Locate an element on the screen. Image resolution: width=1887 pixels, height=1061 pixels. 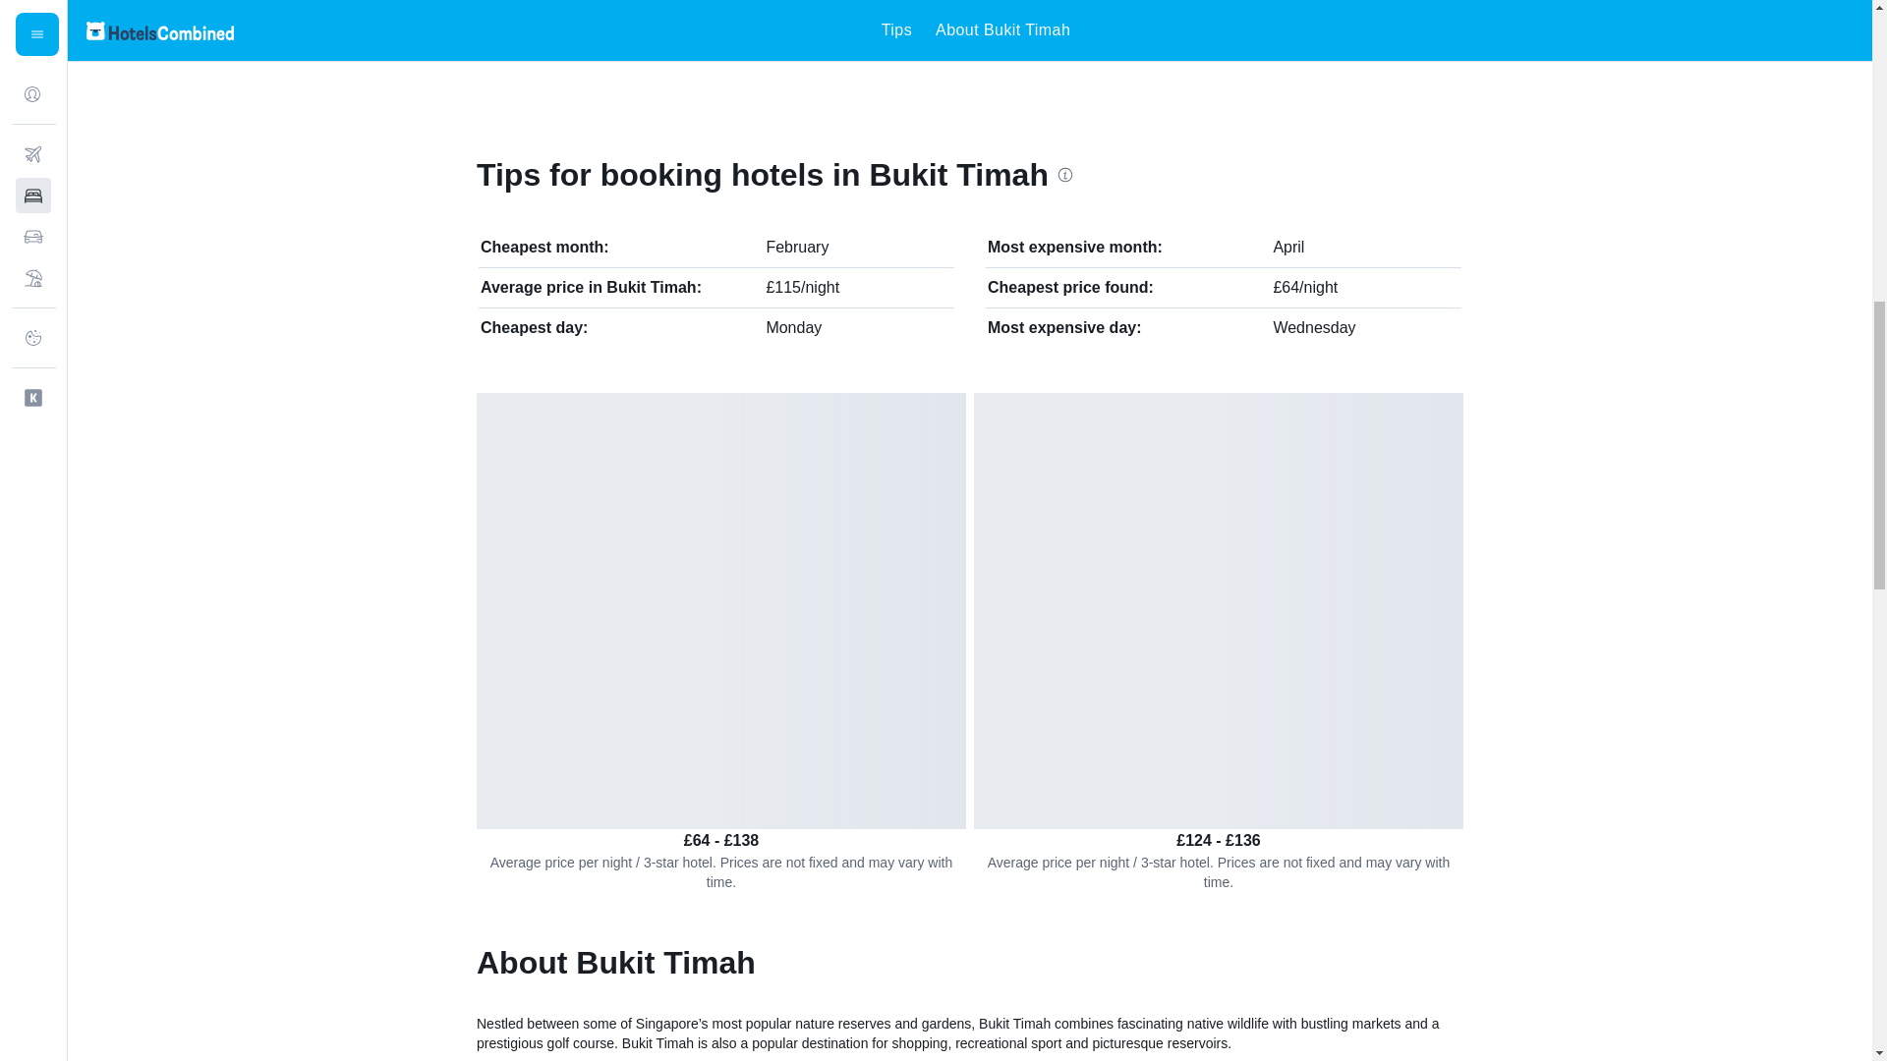
Central Area Hotels is located at coordinates (720, 28).